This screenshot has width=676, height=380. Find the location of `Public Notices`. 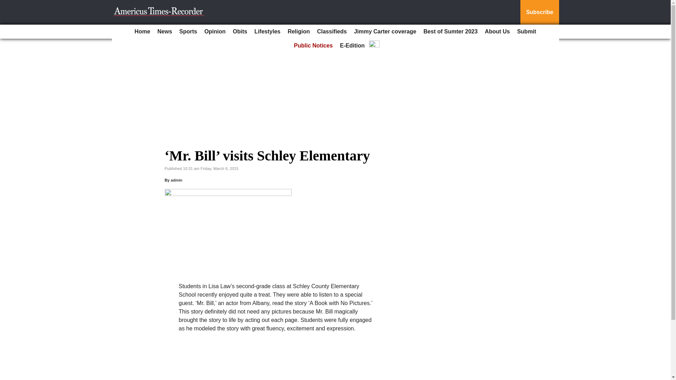

Public Notices is located at coordinates (313, 46).